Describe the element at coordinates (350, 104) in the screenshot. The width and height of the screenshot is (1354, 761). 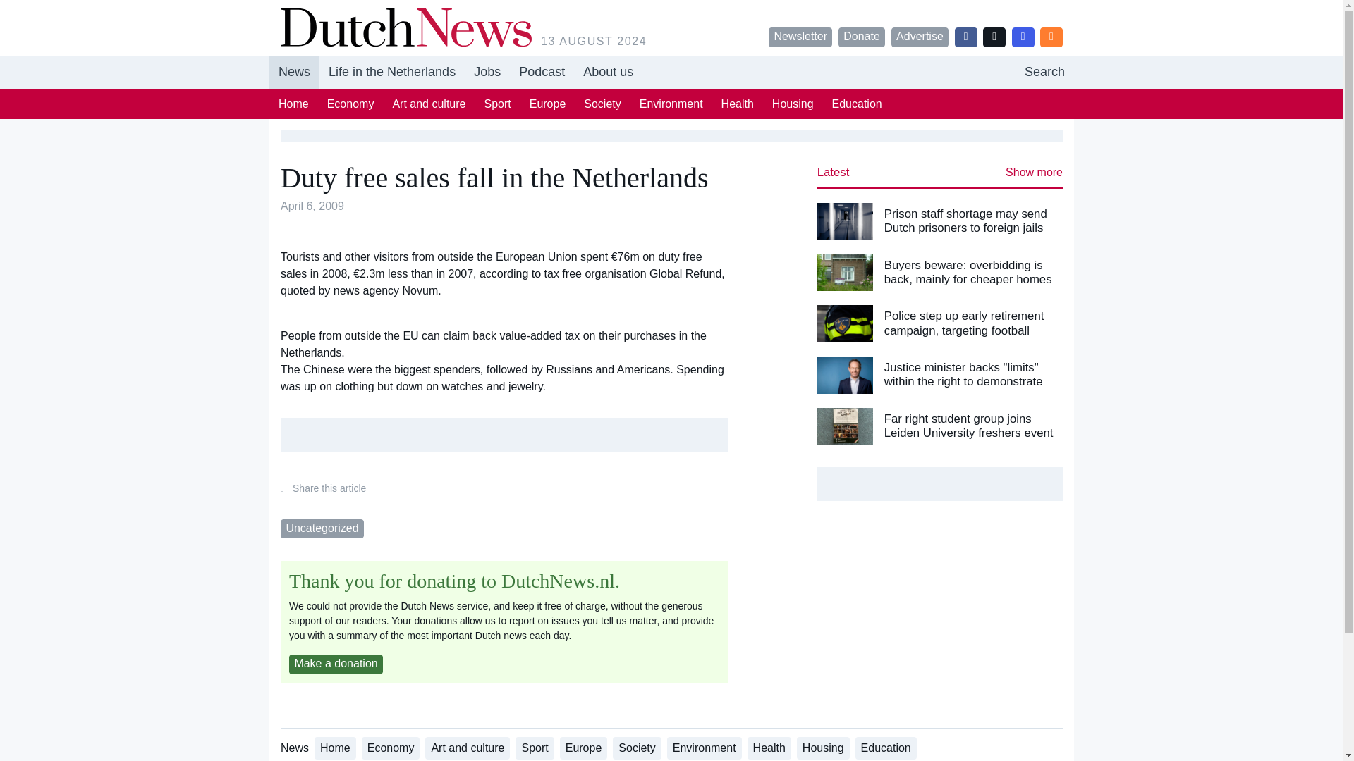
I see `Economy` at that location.